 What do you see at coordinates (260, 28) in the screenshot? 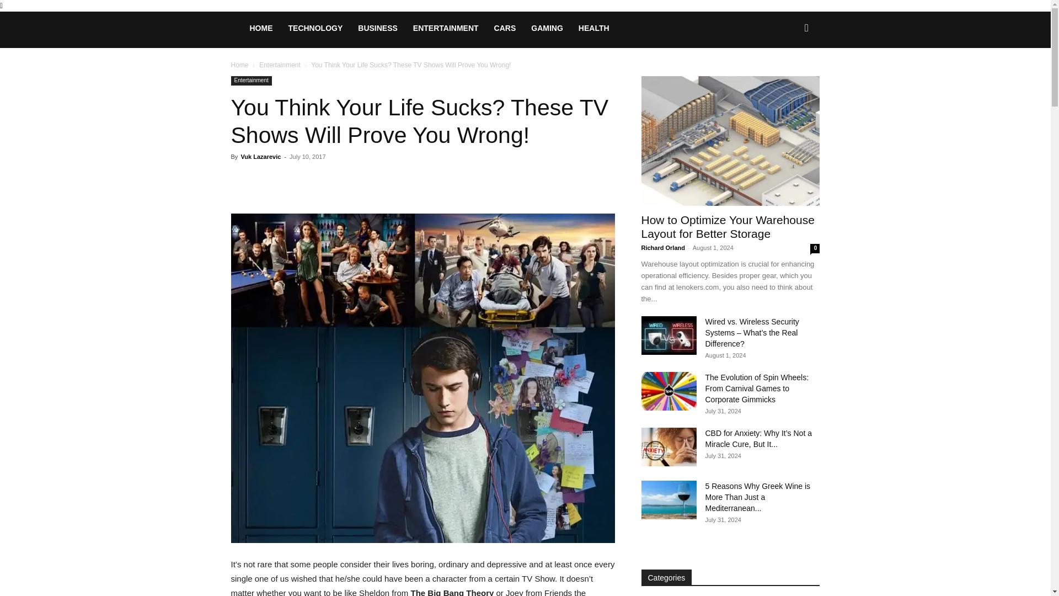
I see `HOME` at bounding box center [260, 28].